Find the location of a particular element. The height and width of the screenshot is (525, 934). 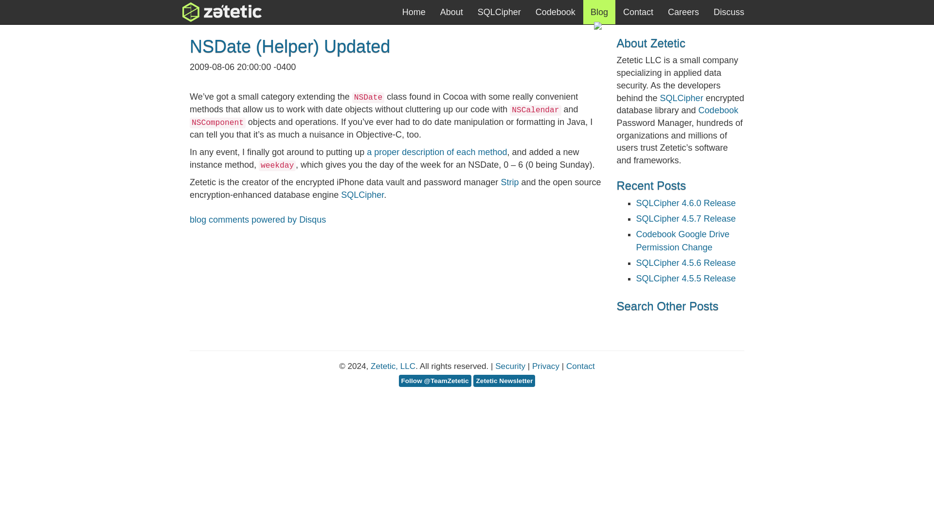

Security is located at coordinates (510, 366).